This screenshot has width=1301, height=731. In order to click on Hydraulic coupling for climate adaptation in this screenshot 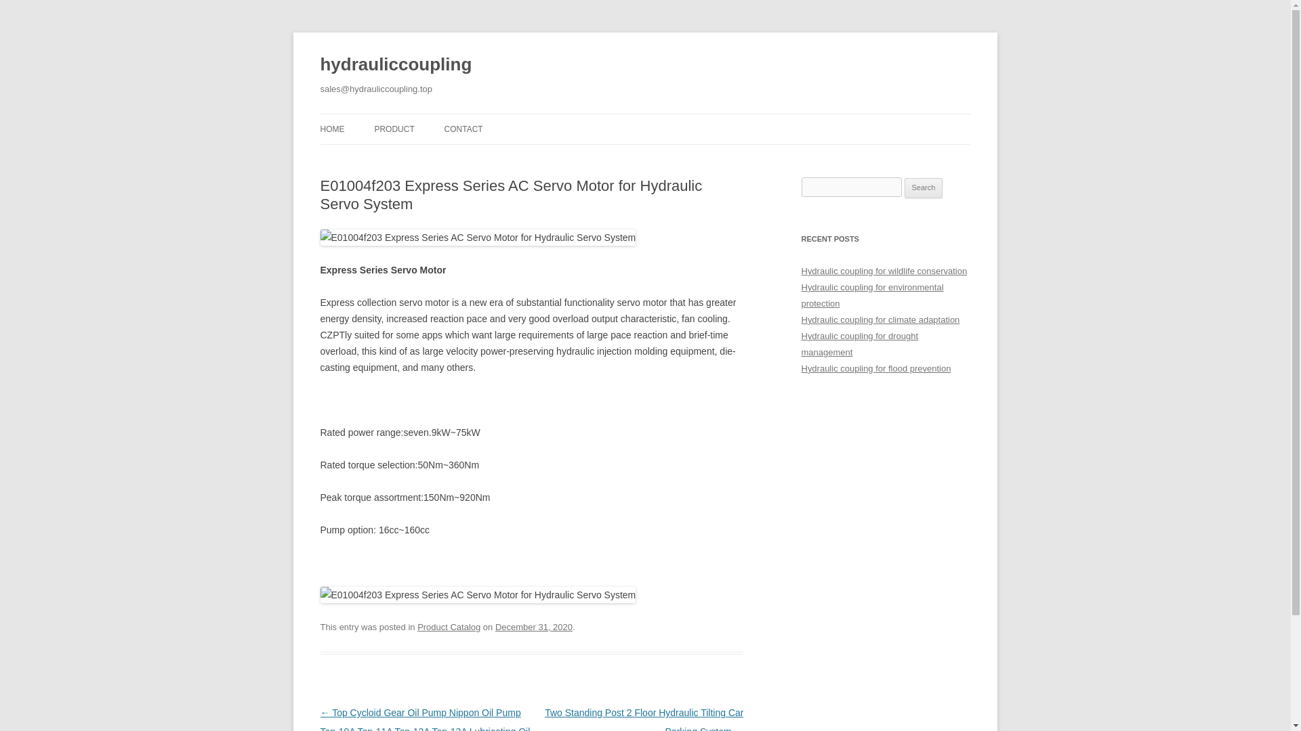, I will do `click(880, 319)`.